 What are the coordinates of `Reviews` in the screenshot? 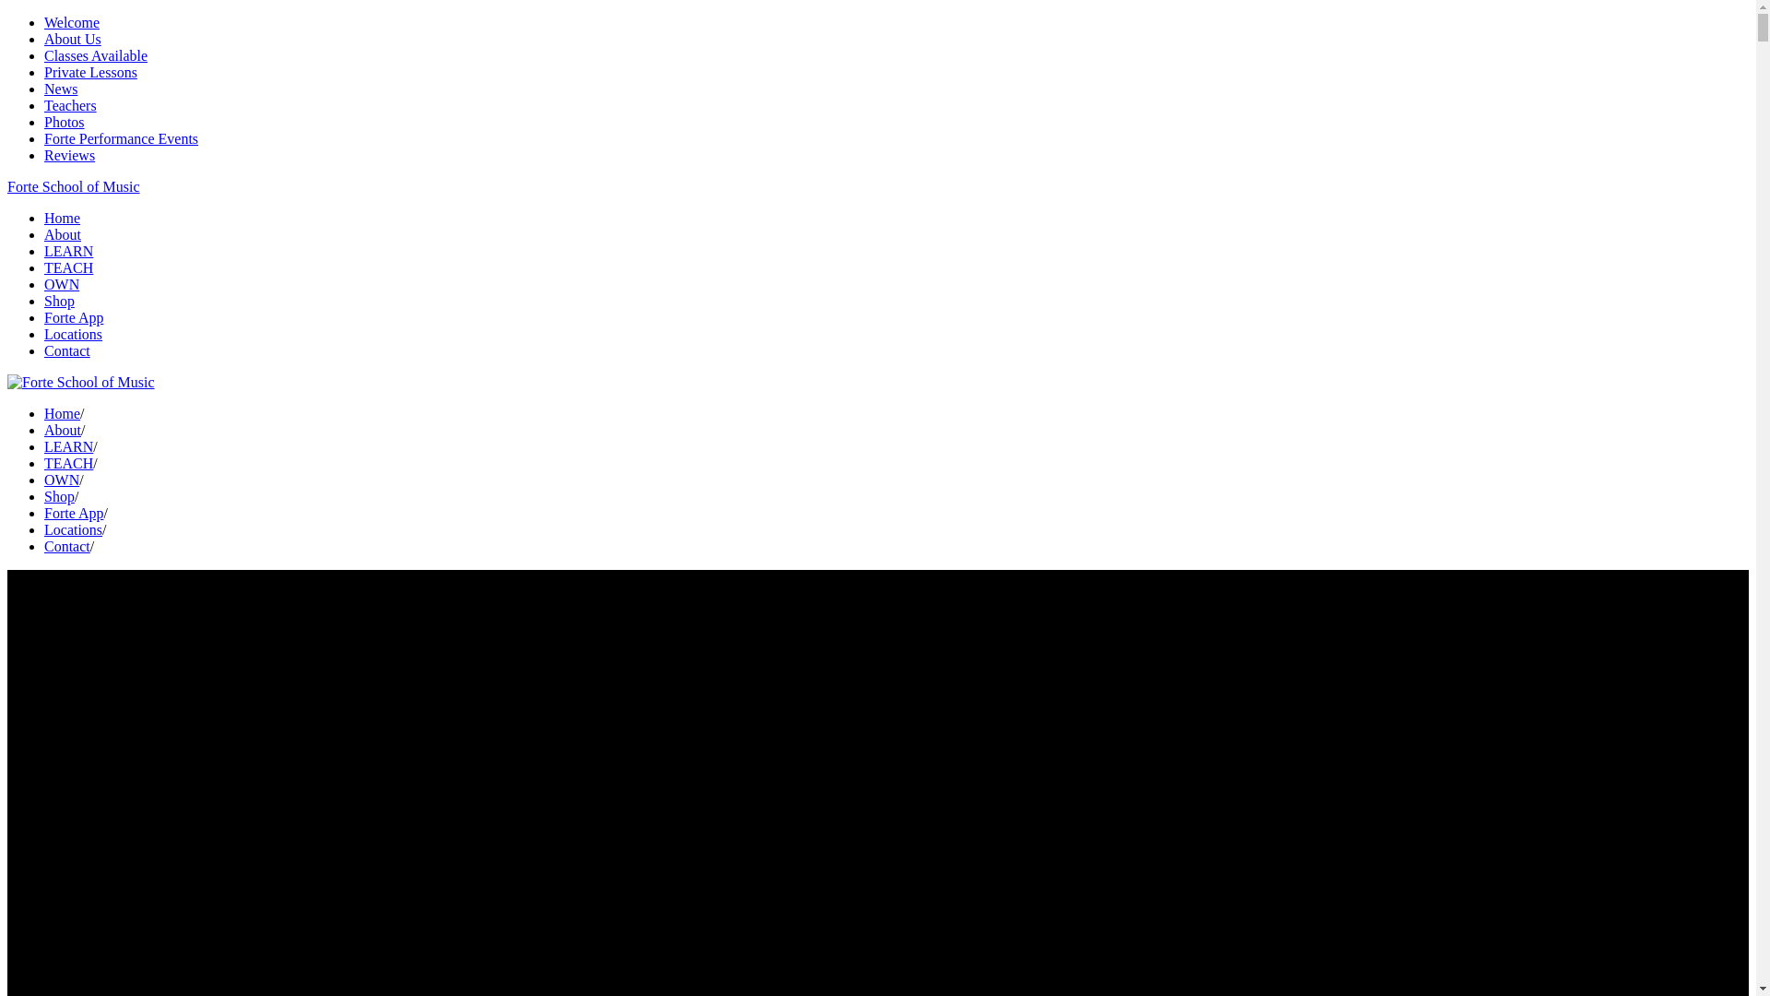 It's located at (70, 155).